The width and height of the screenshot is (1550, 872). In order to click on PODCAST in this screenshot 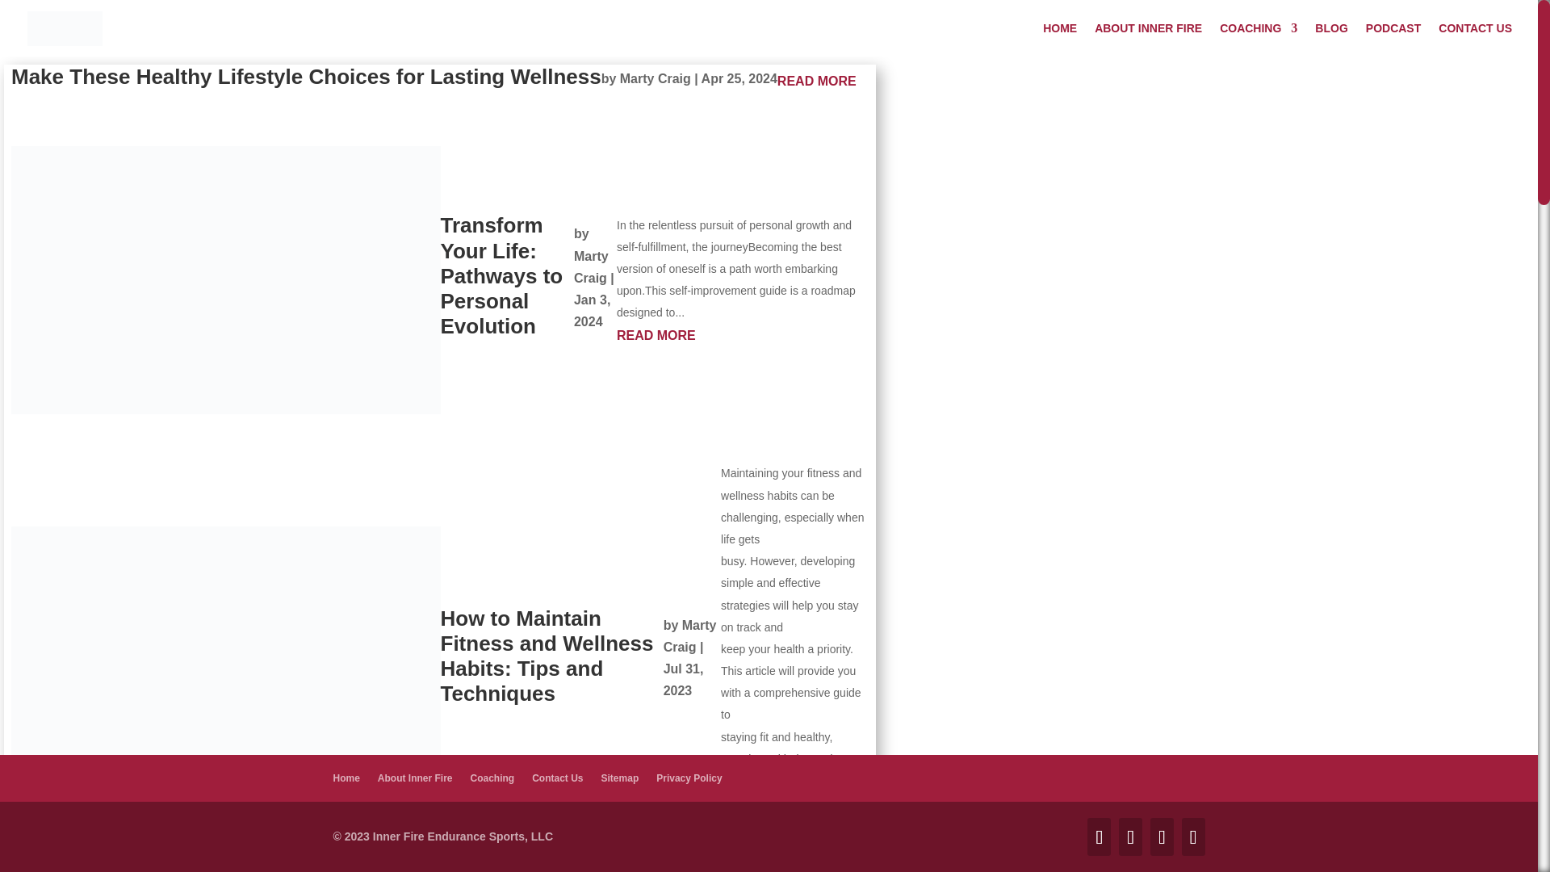, I will do `click(1393, 40)`.